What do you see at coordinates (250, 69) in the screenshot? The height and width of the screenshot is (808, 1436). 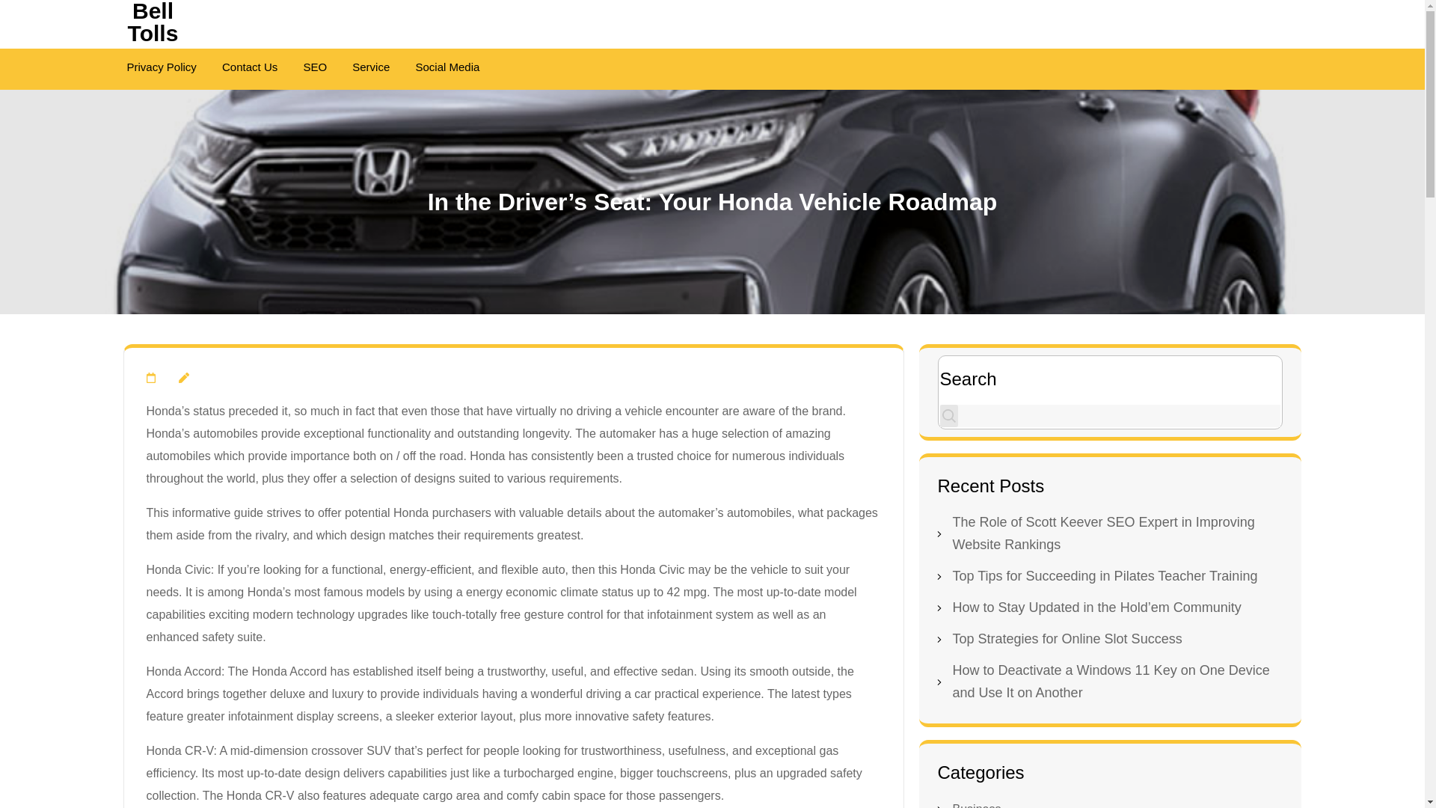 I see `Contact Us` at bounding box center [250, 69].